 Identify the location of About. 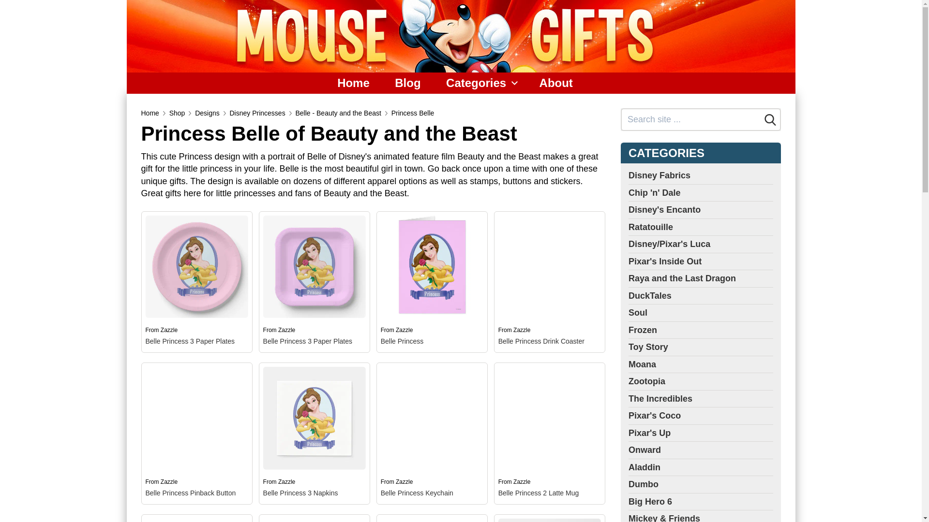
(555, 83).